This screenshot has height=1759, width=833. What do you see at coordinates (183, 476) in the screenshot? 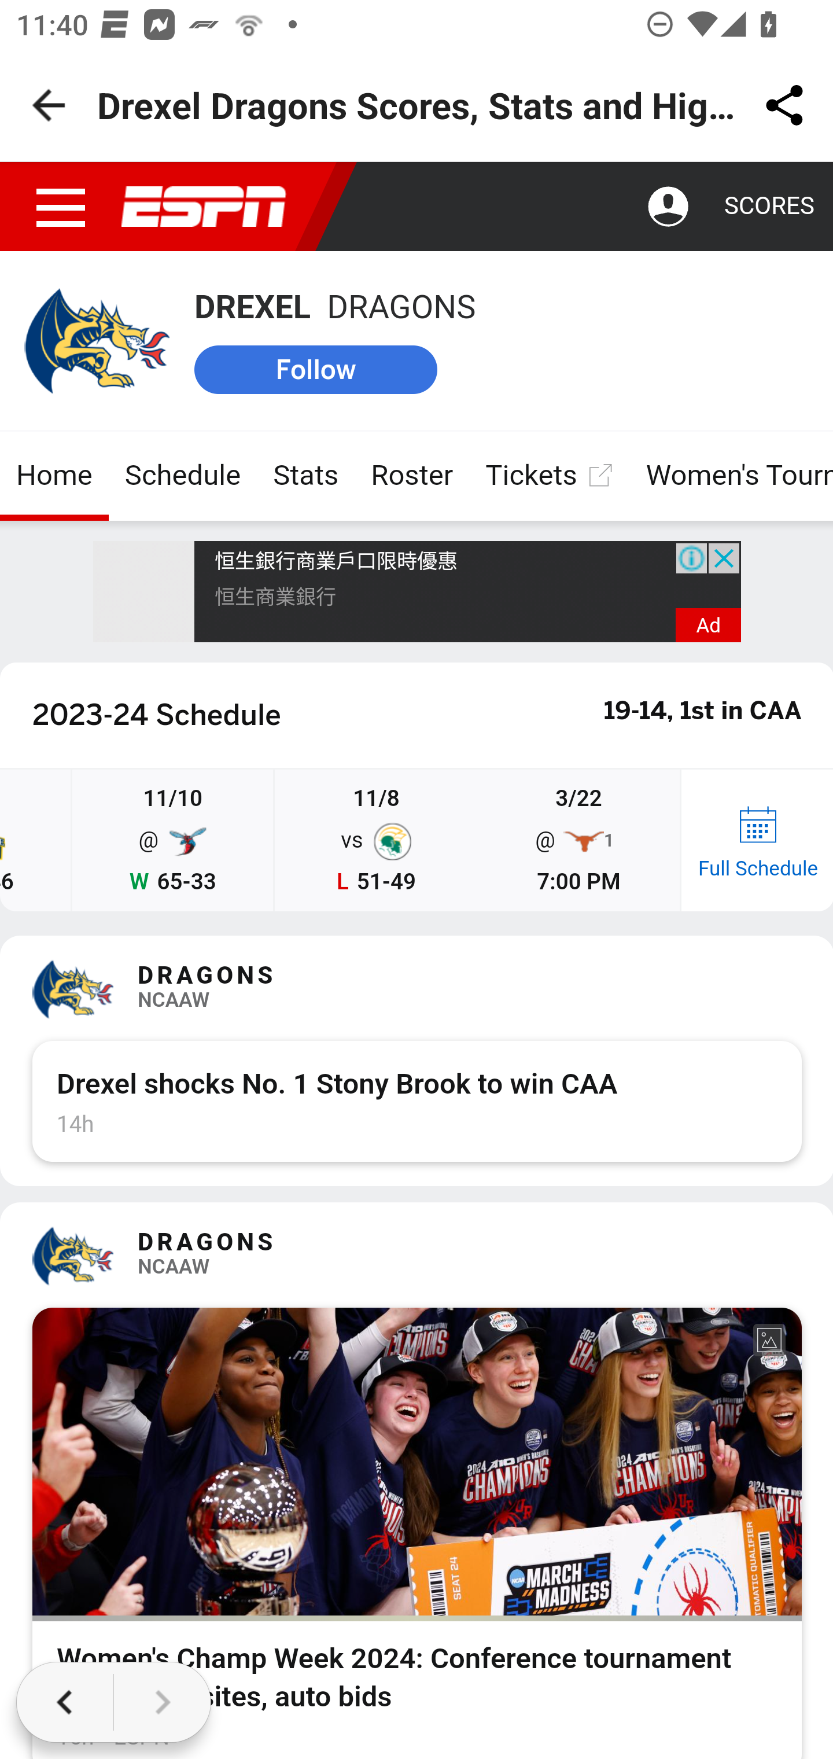
I see `Schedule` at bounding box center [183, 476].